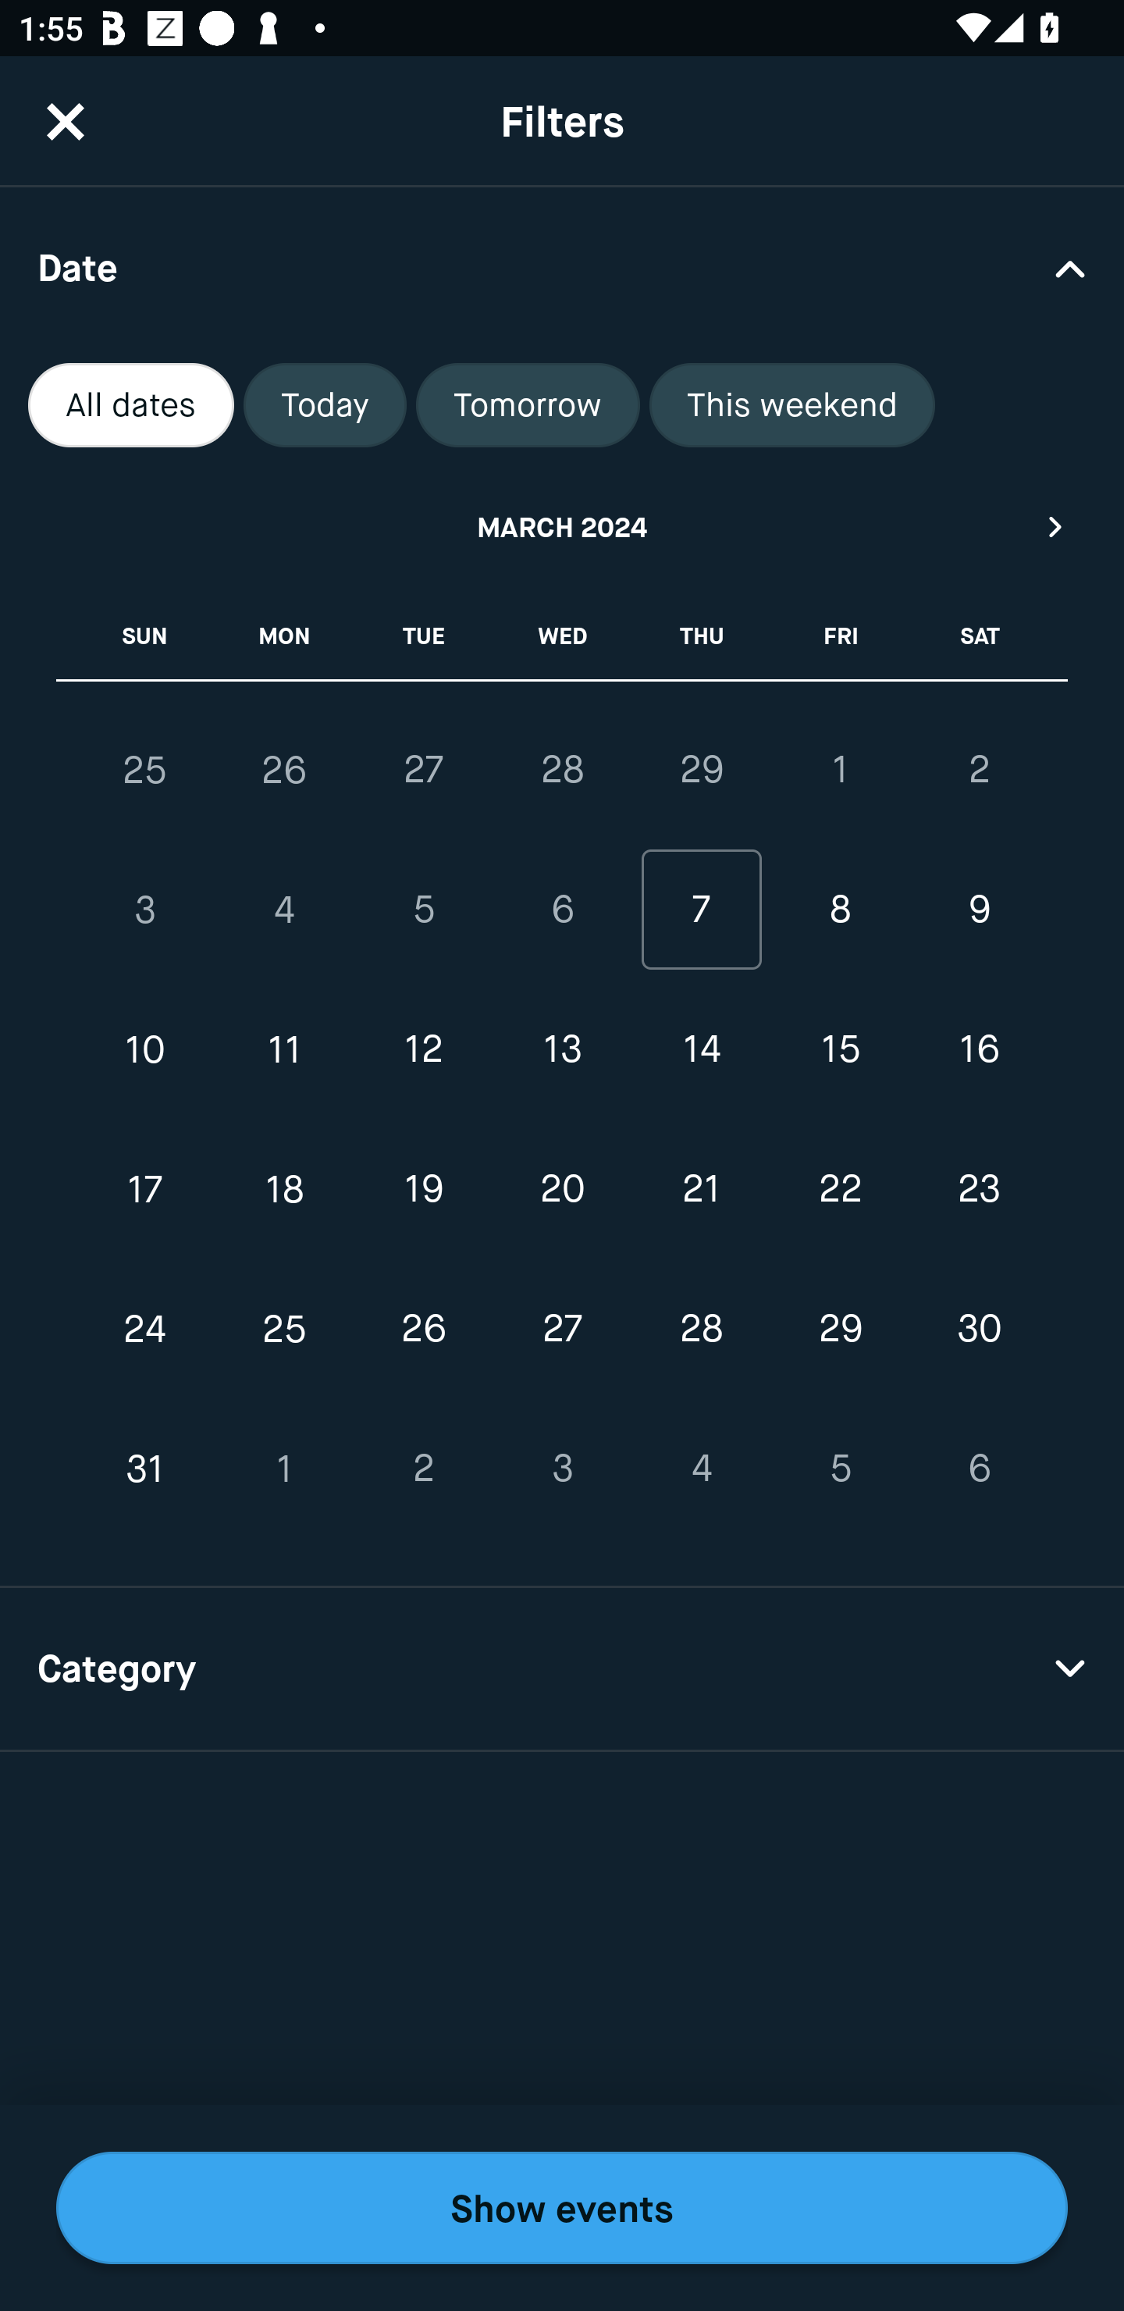 The height and width of the screenshot is (2311, 1124). I want to click on 7, so click(701, 910).